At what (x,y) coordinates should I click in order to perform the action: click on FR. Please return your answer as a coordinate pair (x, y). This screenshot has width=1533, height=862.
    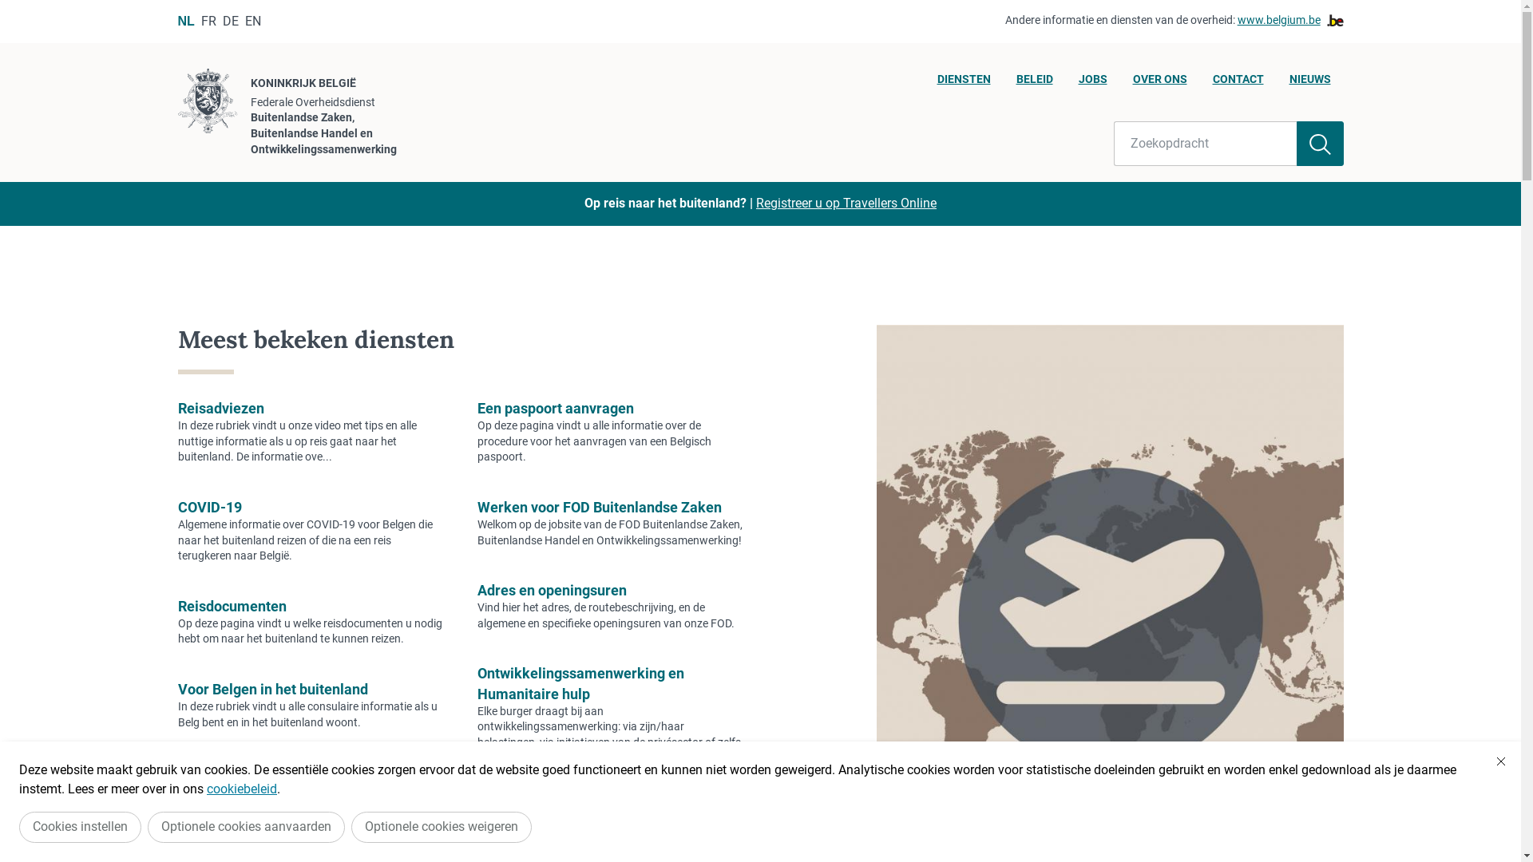
    Looking at the image, I should click on (209, 21).